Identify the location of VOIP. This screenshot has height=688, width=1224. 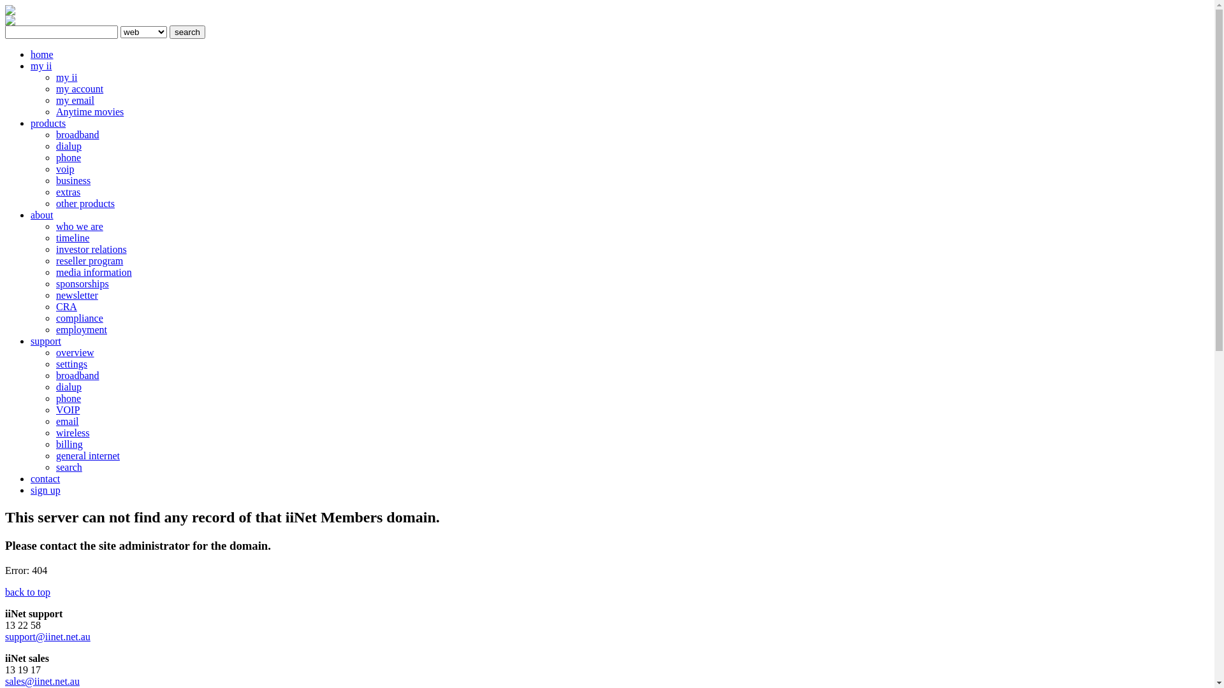
(68, 410).